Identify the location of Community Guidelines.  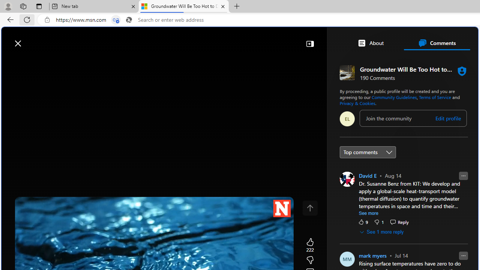
(394, 97).